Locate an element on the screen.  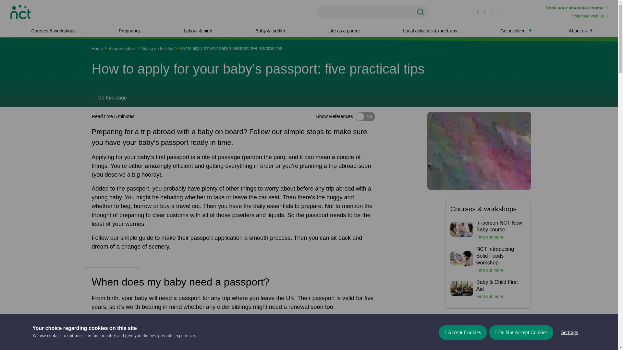
Book your antenatal course is located at coordinates (577, 8).